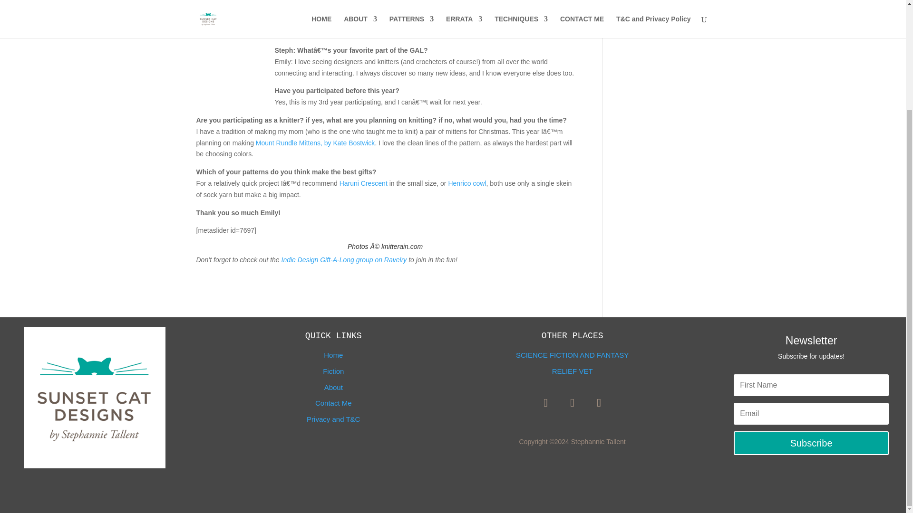 This screenshot has height=513, width=913. I want to click on About, so click(333, 387).